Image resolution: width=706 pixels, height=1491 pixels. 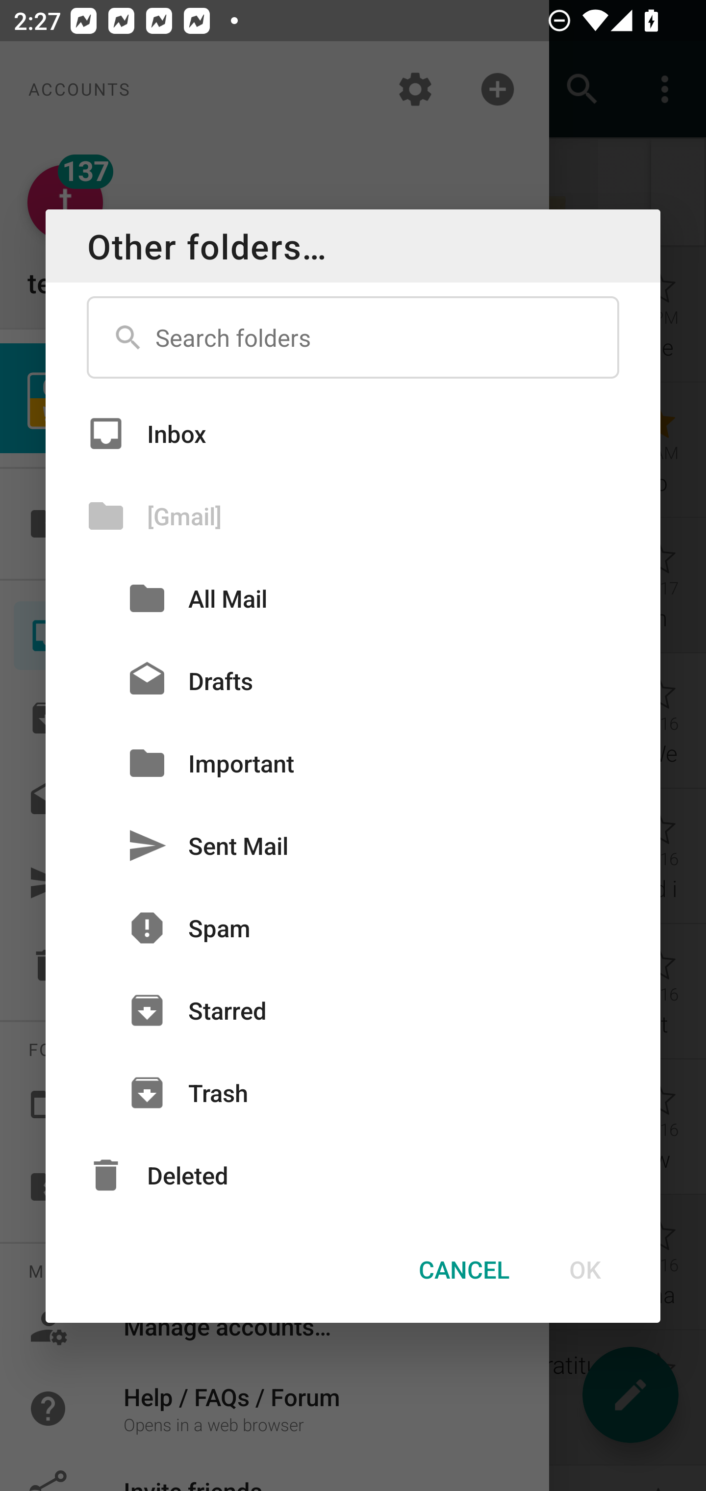 What do you see at coordinates (584, 1269) in the screenshot?
I see `OK` at bounding box center [584, 1269].